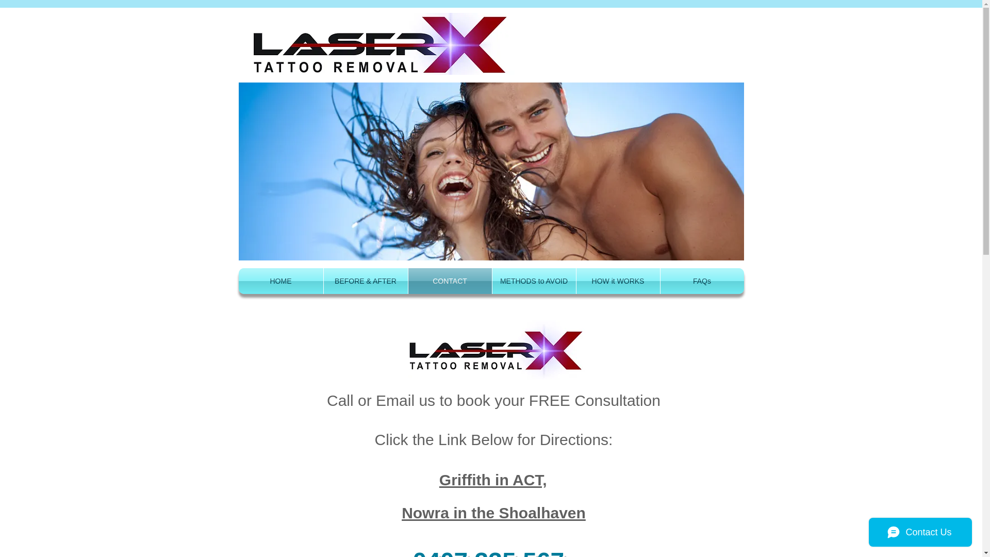 The width and height of the screenshot is (990, 557). Describe the element at coordinates (366, 281) in the screenshot. I see `BEFORE & AFTER` at that location.